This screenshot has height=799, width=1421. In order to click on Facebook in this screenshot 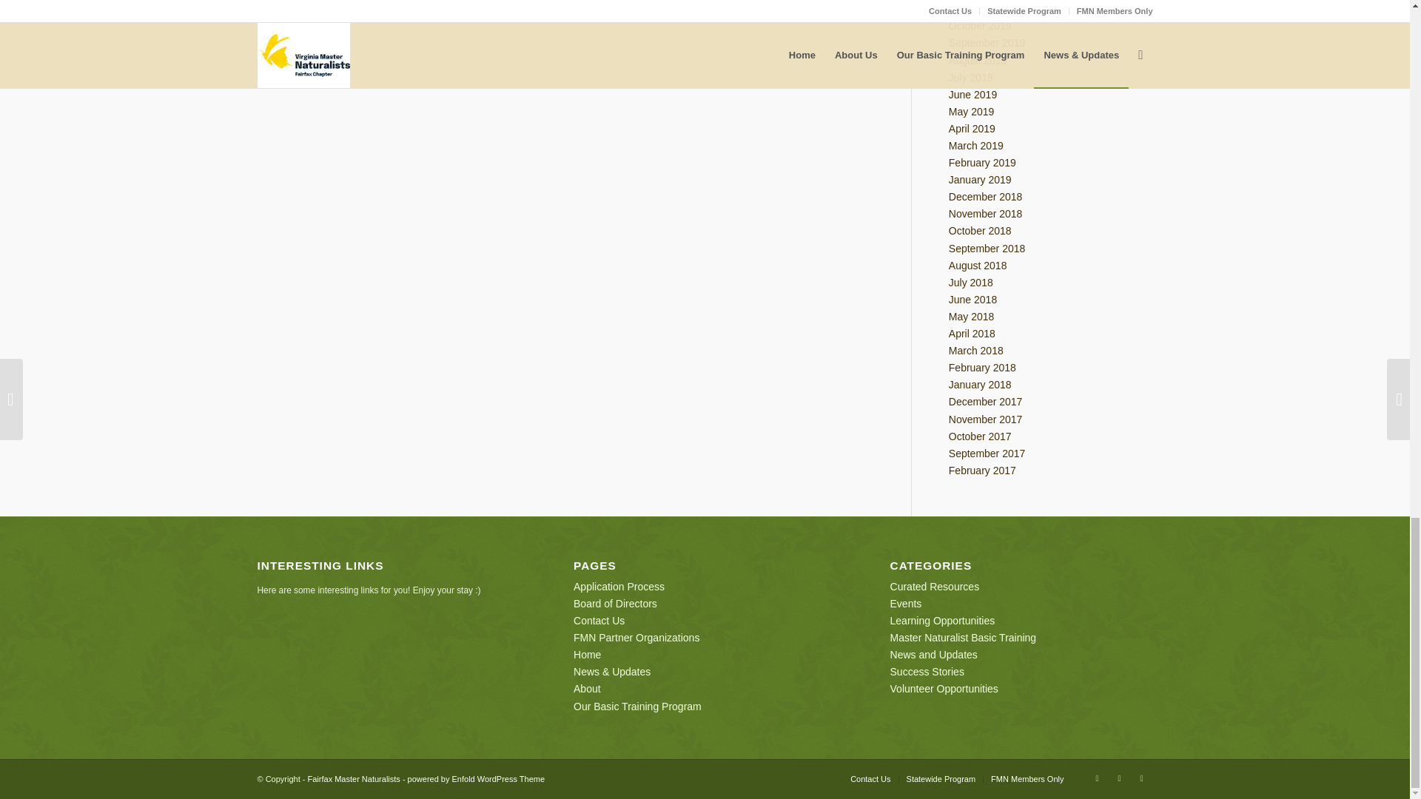, I will do `click(1097, 778)`.